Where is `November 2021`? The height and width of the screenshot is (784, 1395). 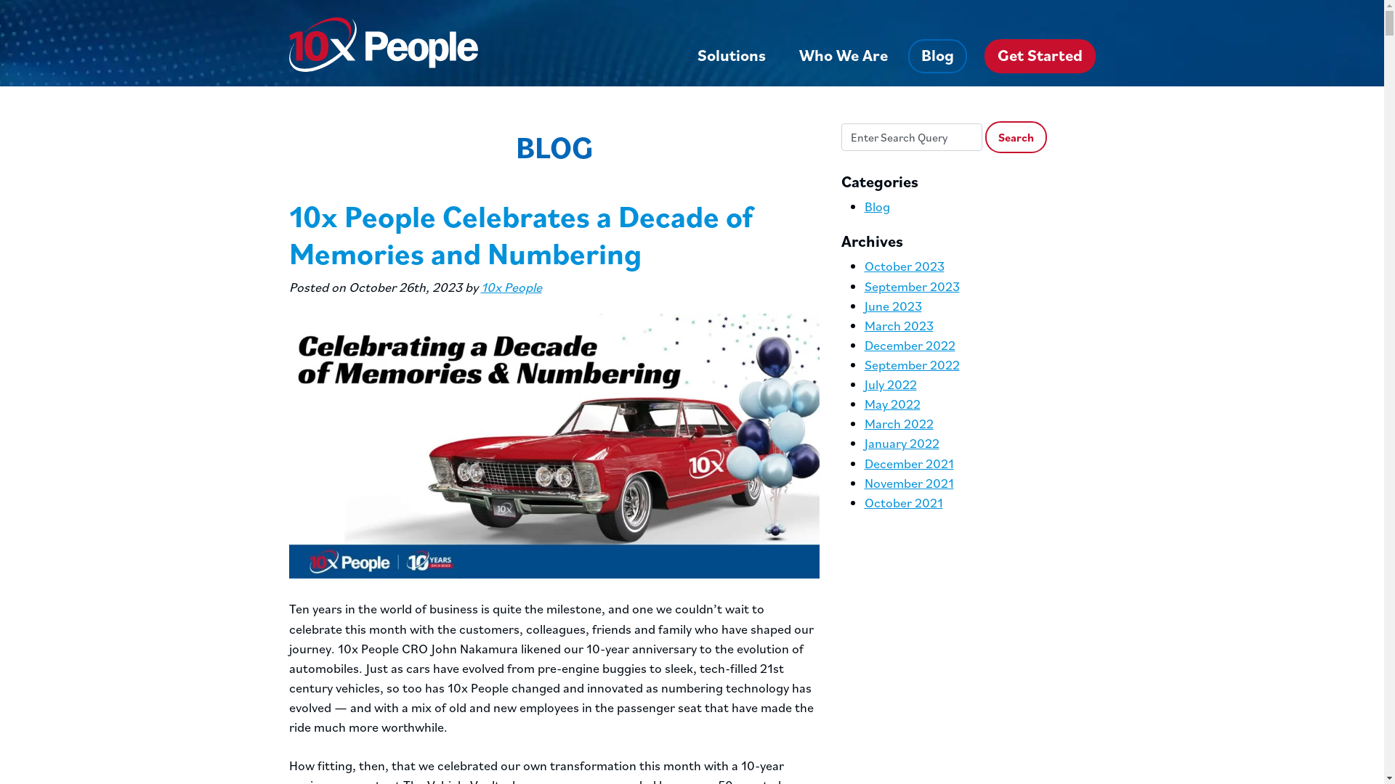
November 2021 is located at coordinates (910, 483).